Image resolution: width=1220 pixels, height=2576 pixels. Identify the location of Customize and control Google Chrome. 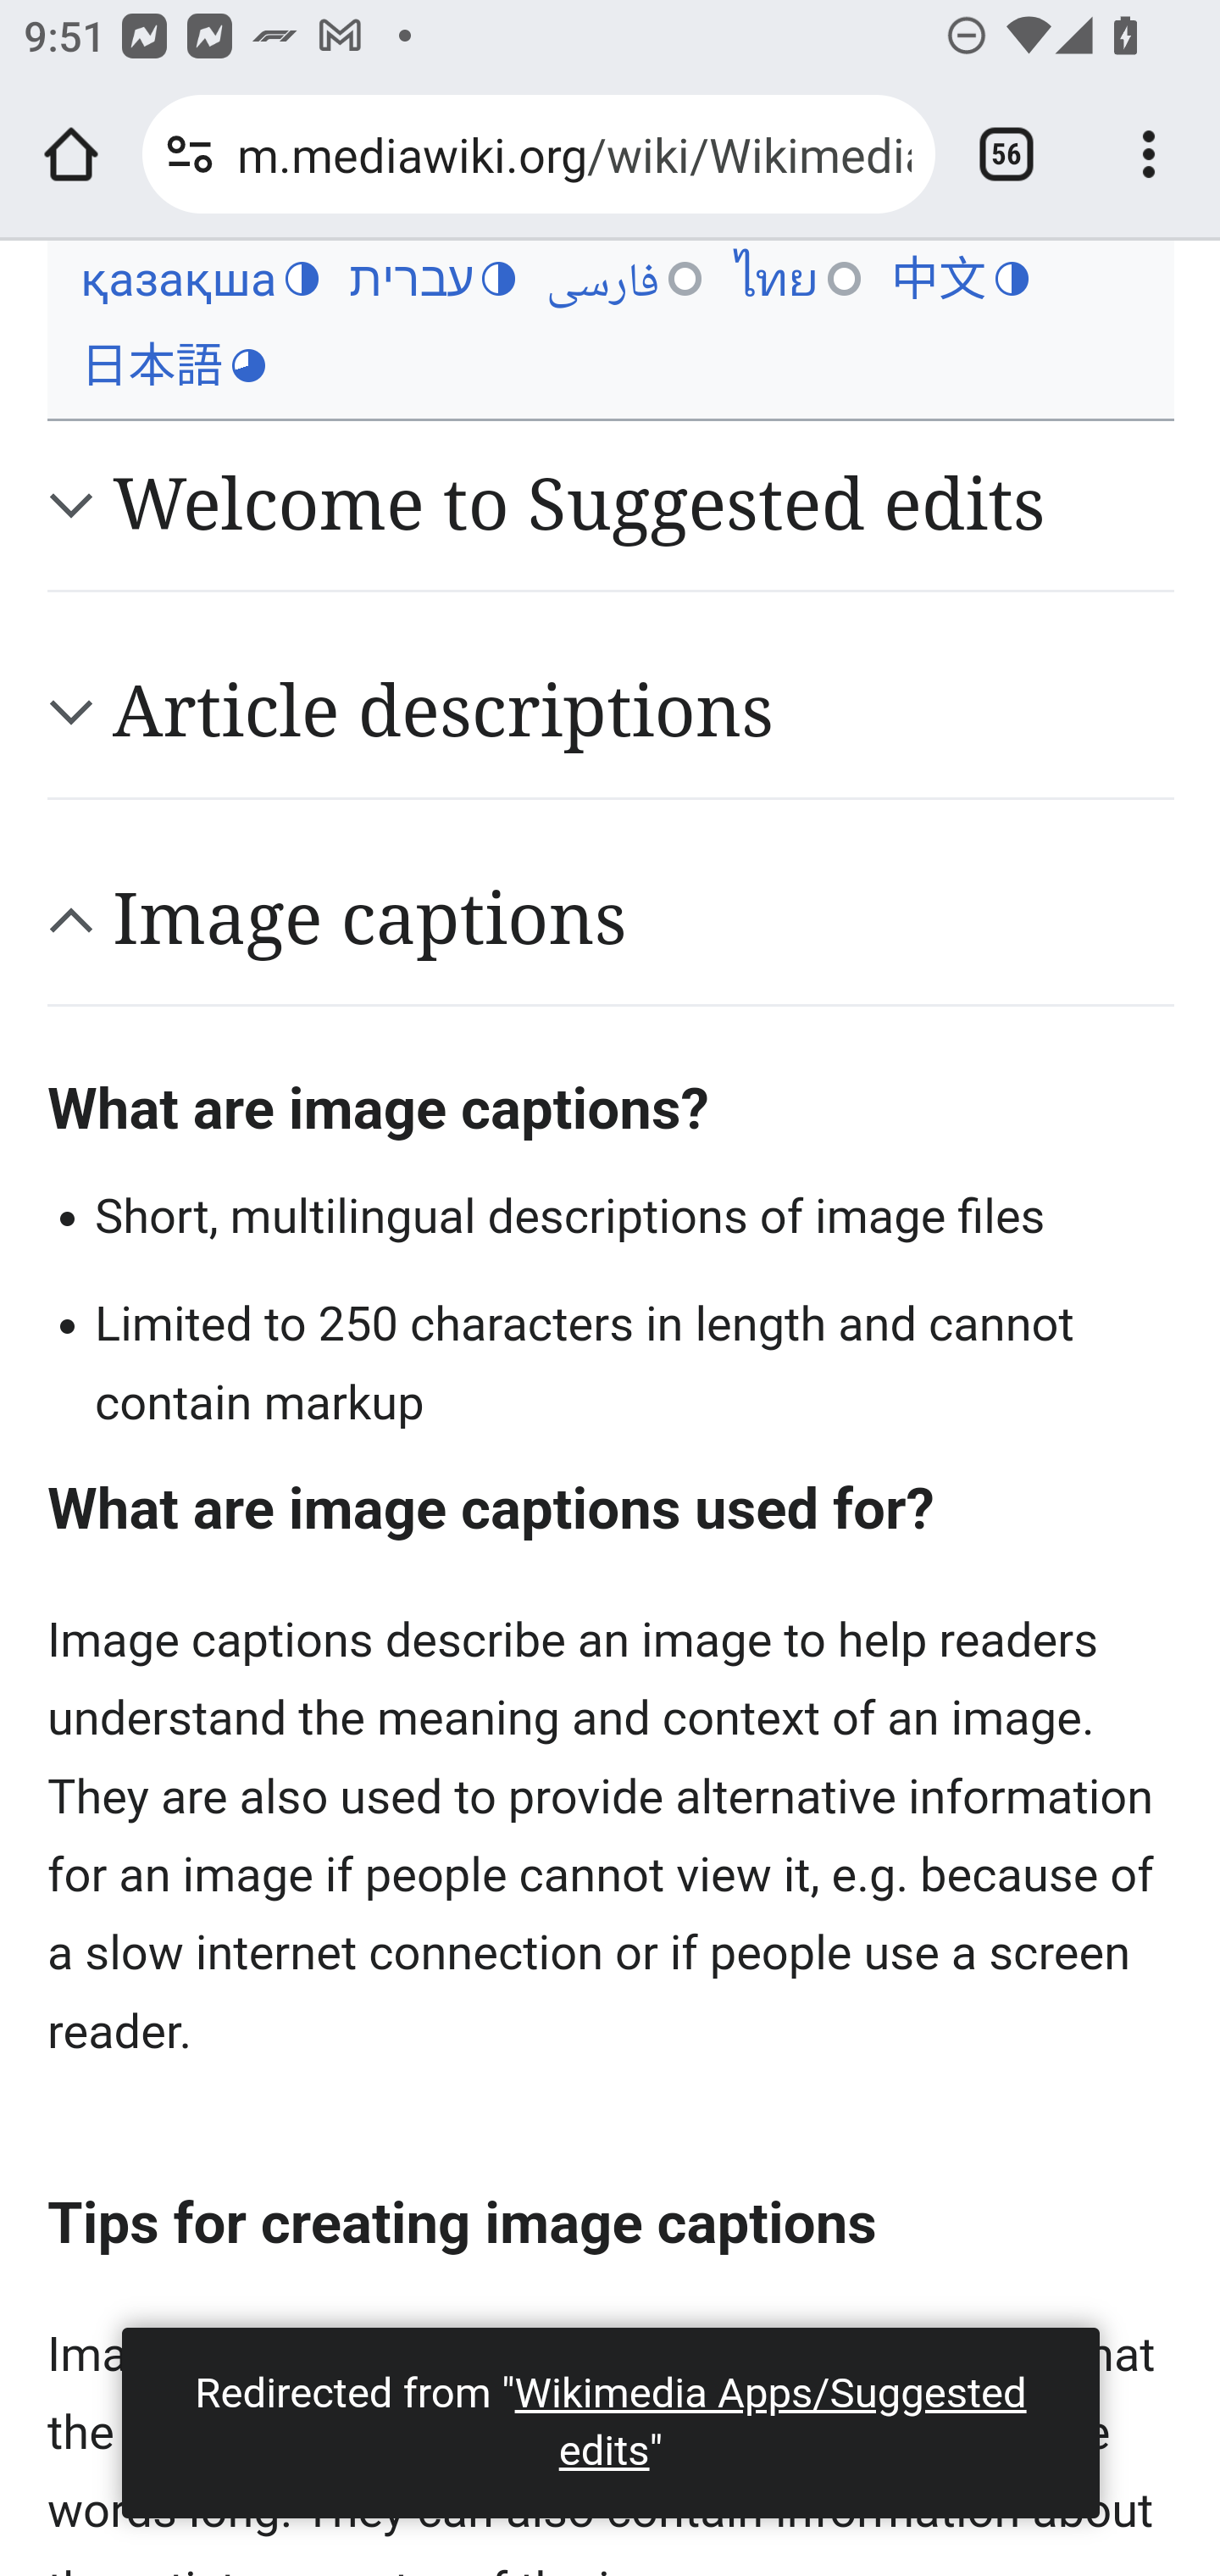
(1149, 154).